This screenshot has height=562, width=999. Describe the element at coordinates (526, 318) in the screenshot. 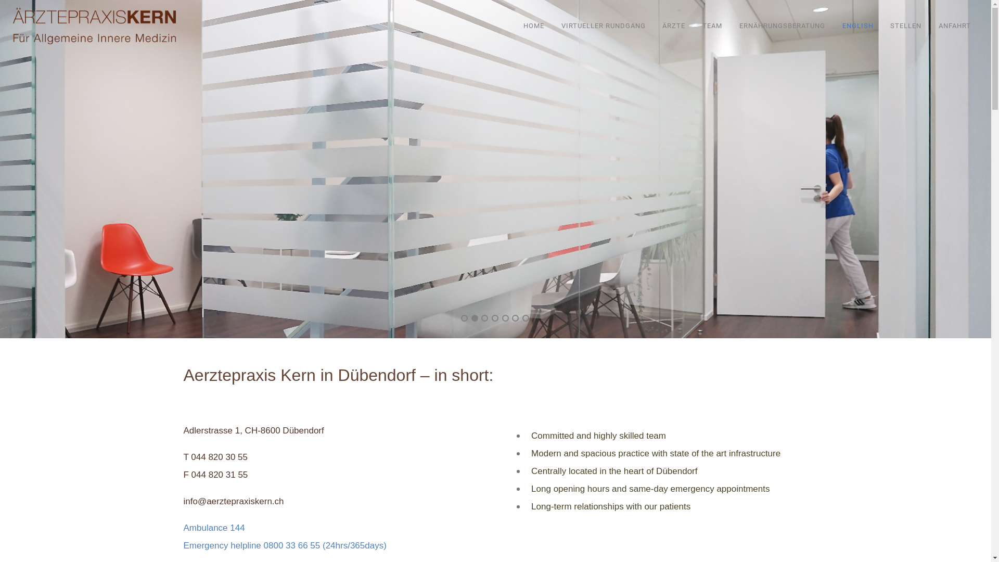

I see `7` at that location.